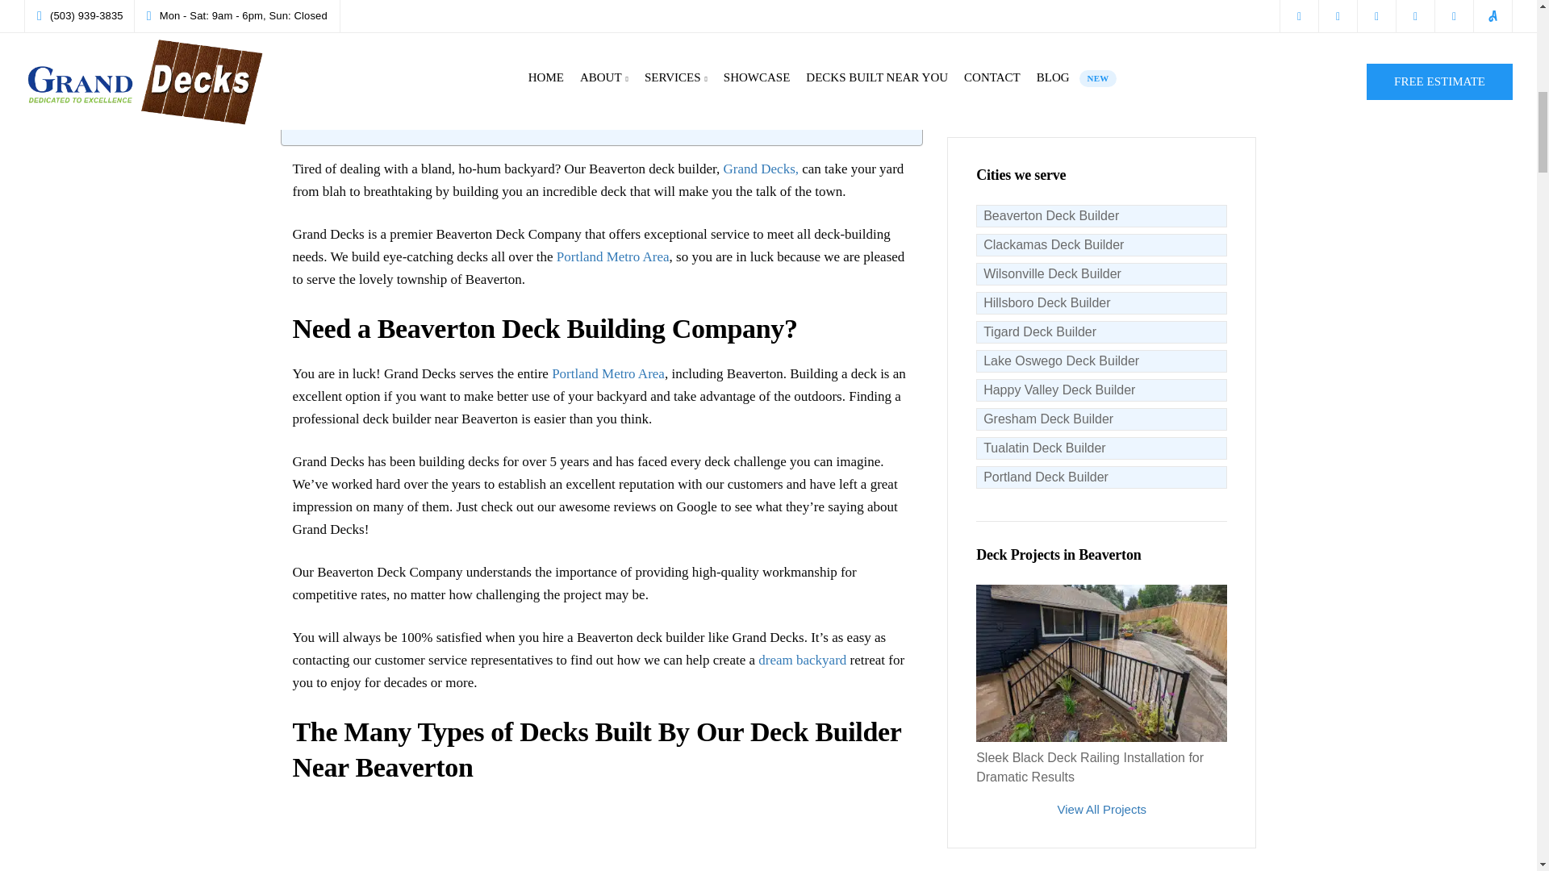  What do you see at coordinates (759, 169) in the screenshot?
I see `Grand Decks,` at bounding box center [759, 169].